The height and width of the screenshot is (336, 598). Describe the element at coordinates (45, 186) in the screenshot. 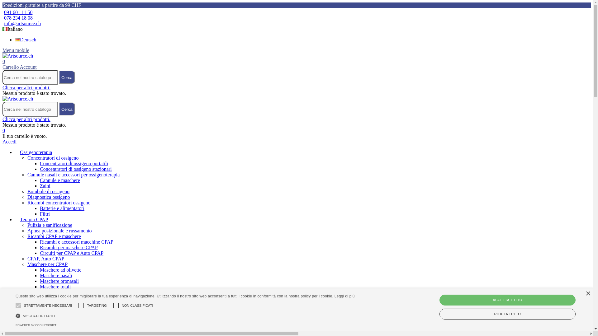

I see `Zaini` at that location.